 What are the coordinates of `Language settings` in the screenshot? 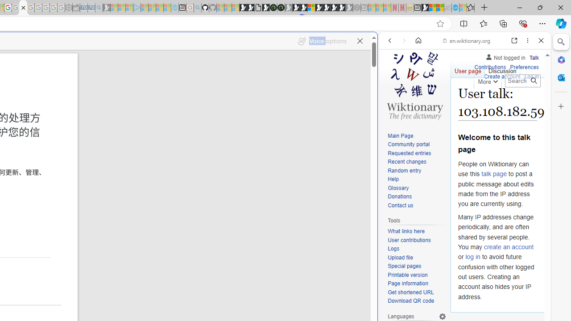 It's located at (443, 316).